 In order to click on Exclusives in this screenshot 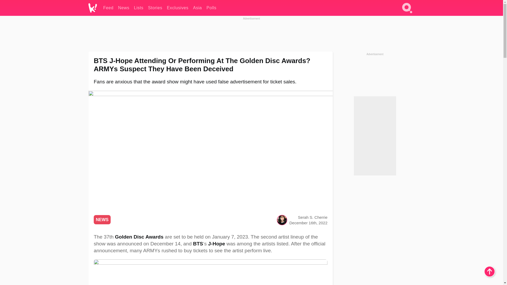, I will do `click(177, 8)`.